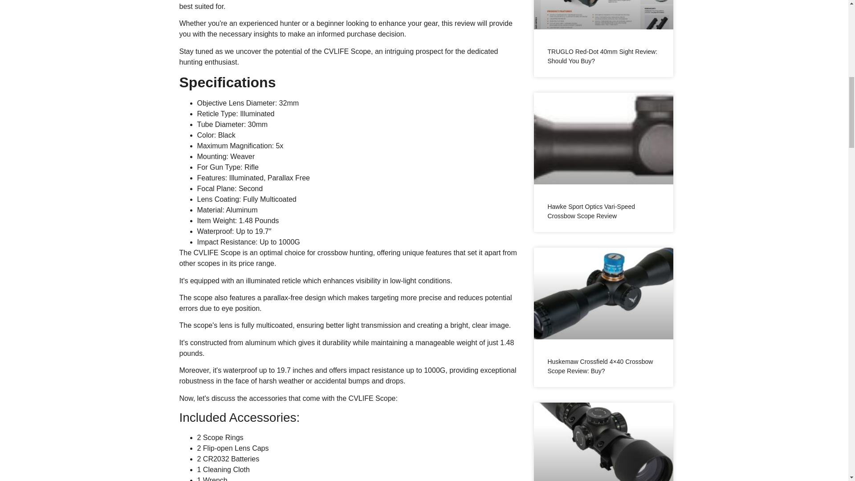 This screenshot has width=855, height=481. I want to click on Hawke Sport Optics Vari-Speed Crossbow Scope Review, so click(591, 211).